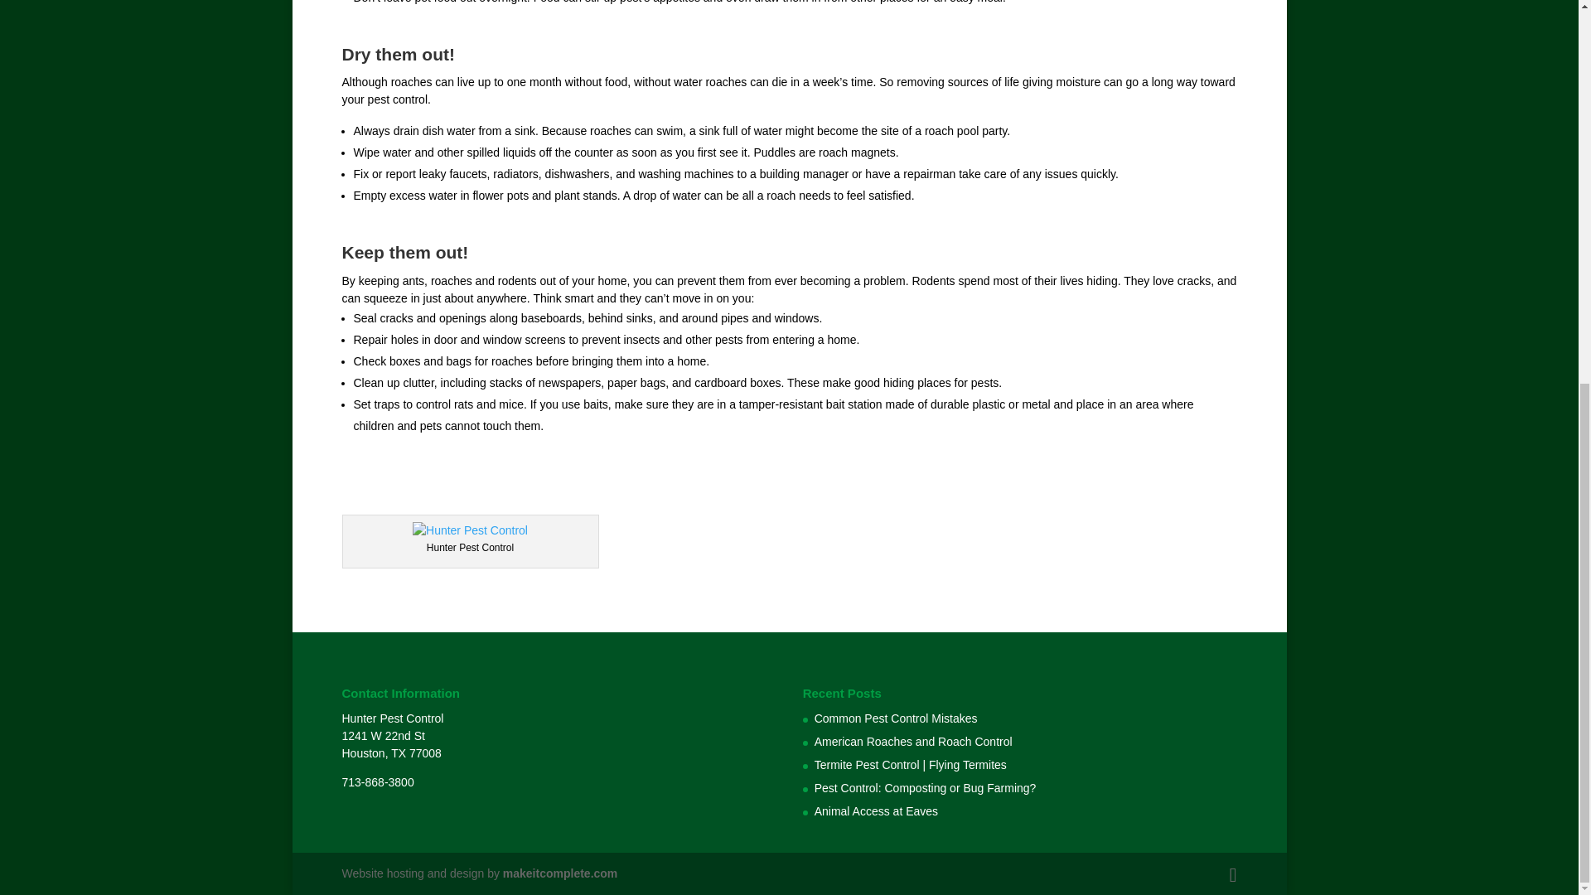  I want to click on American Roaches and Roach Control, so click(913, 741).